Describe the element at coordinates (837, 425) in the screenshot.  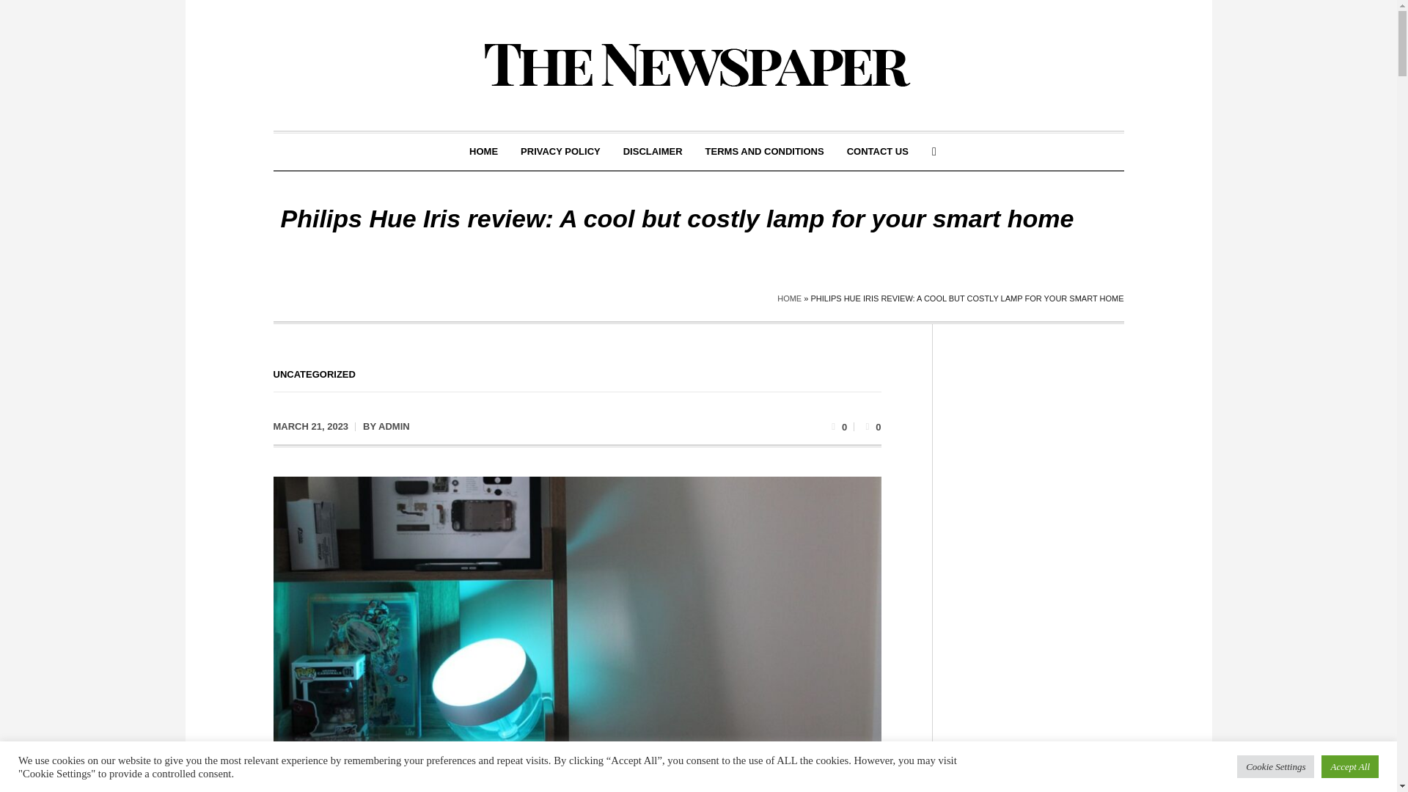
I see `0` at that location.